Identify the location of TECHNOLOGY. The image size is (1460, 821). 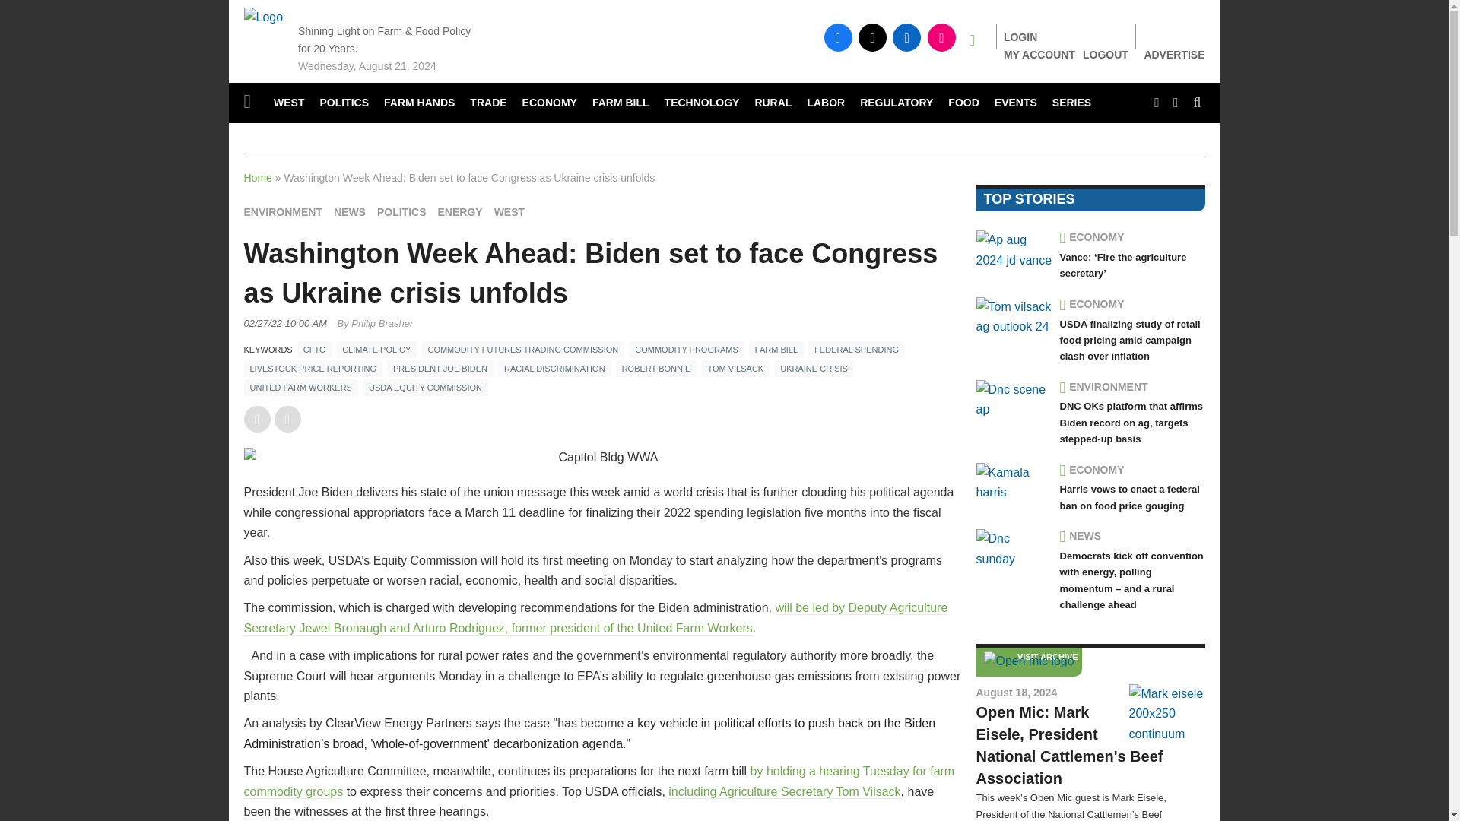
(703, 103).